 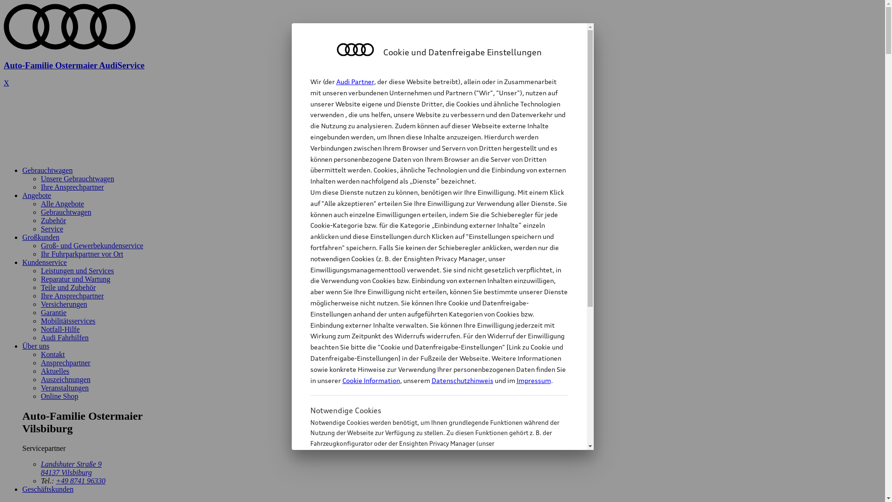 I want to click on Datenschutzhinweis, so click(x=462, y=380).